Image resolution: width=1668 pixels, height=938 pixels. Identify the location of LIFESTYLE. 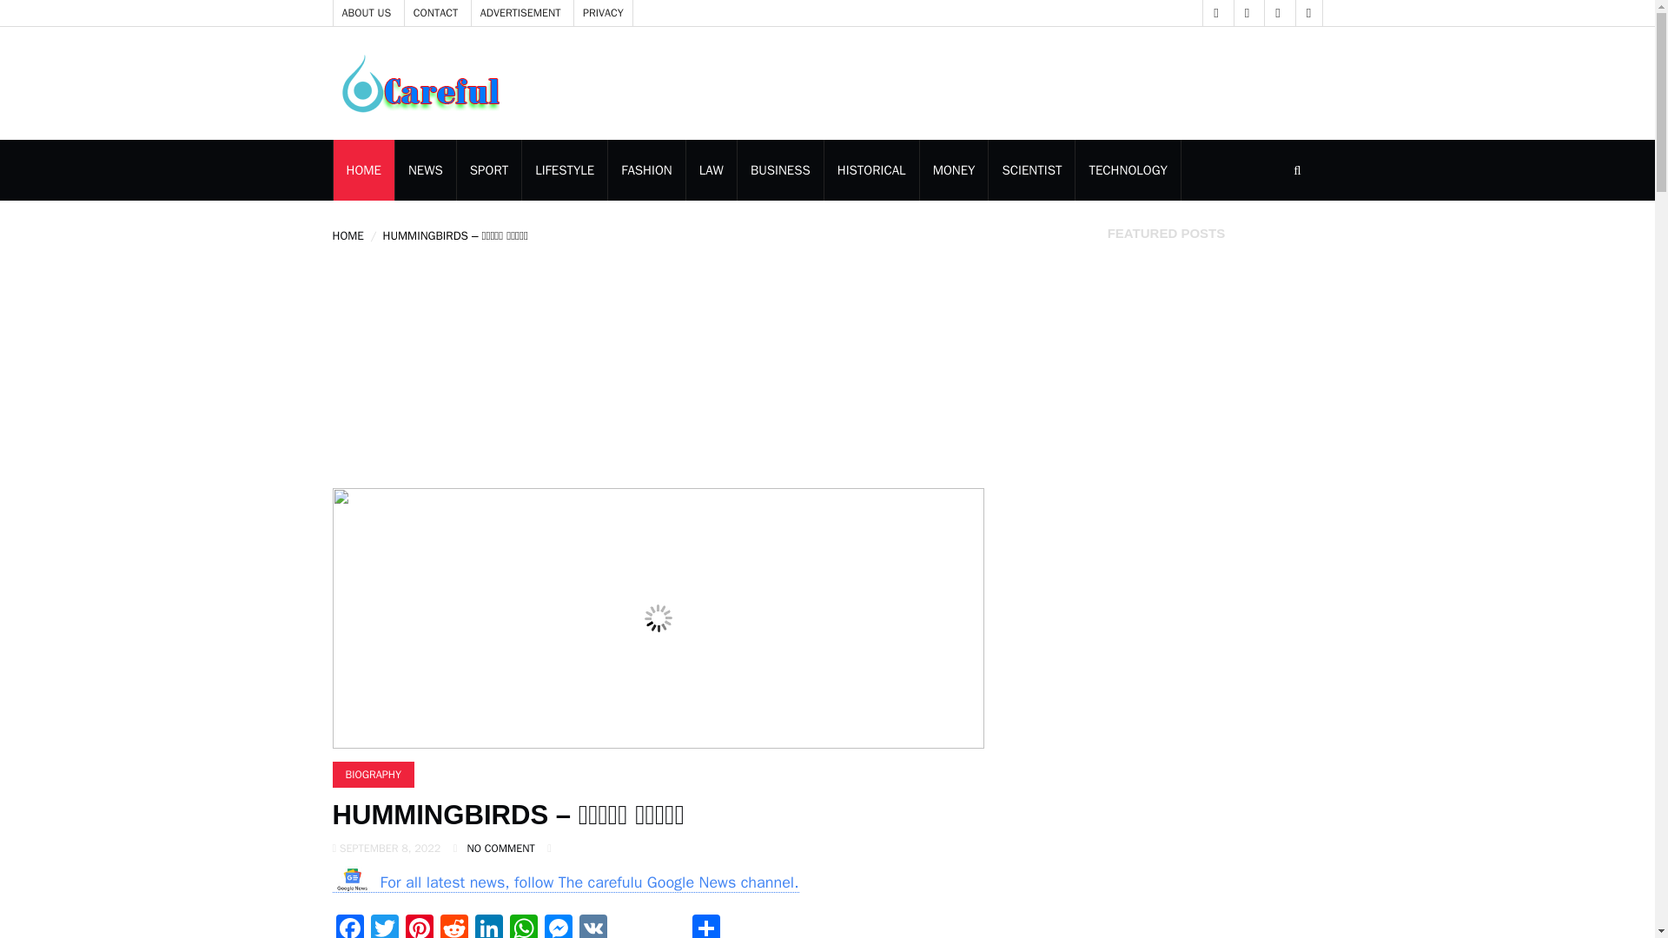
(564, 170).